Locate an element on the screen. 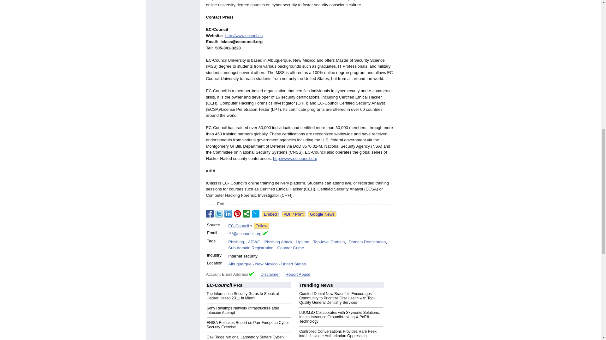  Share on Twitter is located at coordinates (219, 214).